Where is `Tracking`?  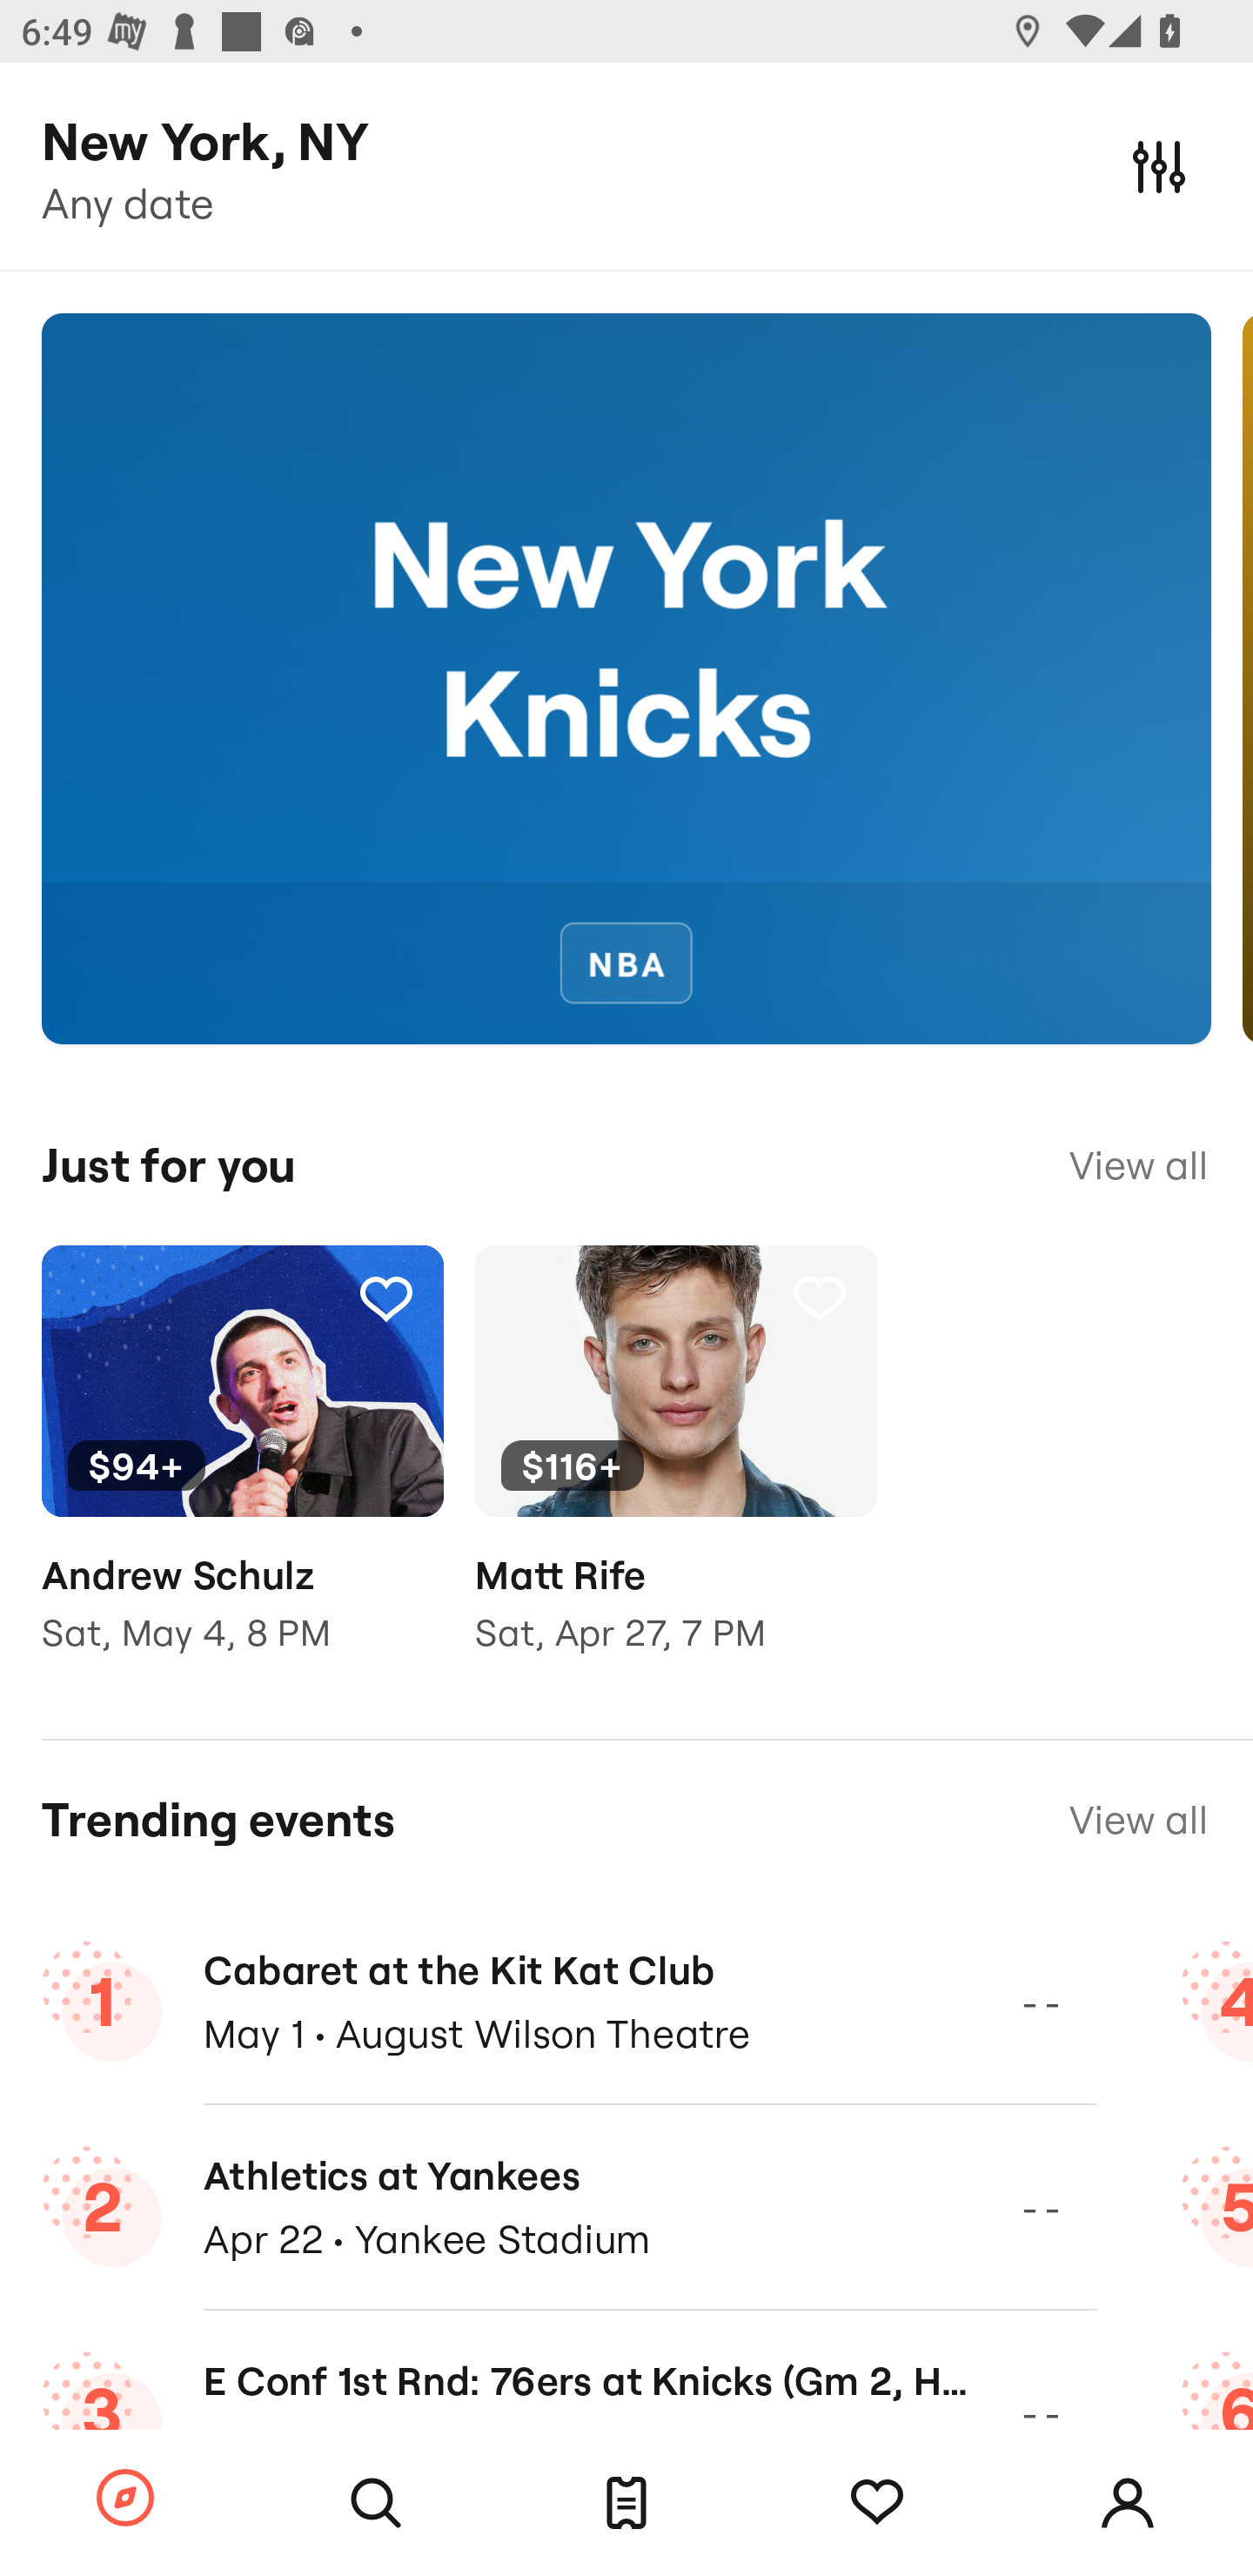
Tracking is located at coordinates (385, 1298).